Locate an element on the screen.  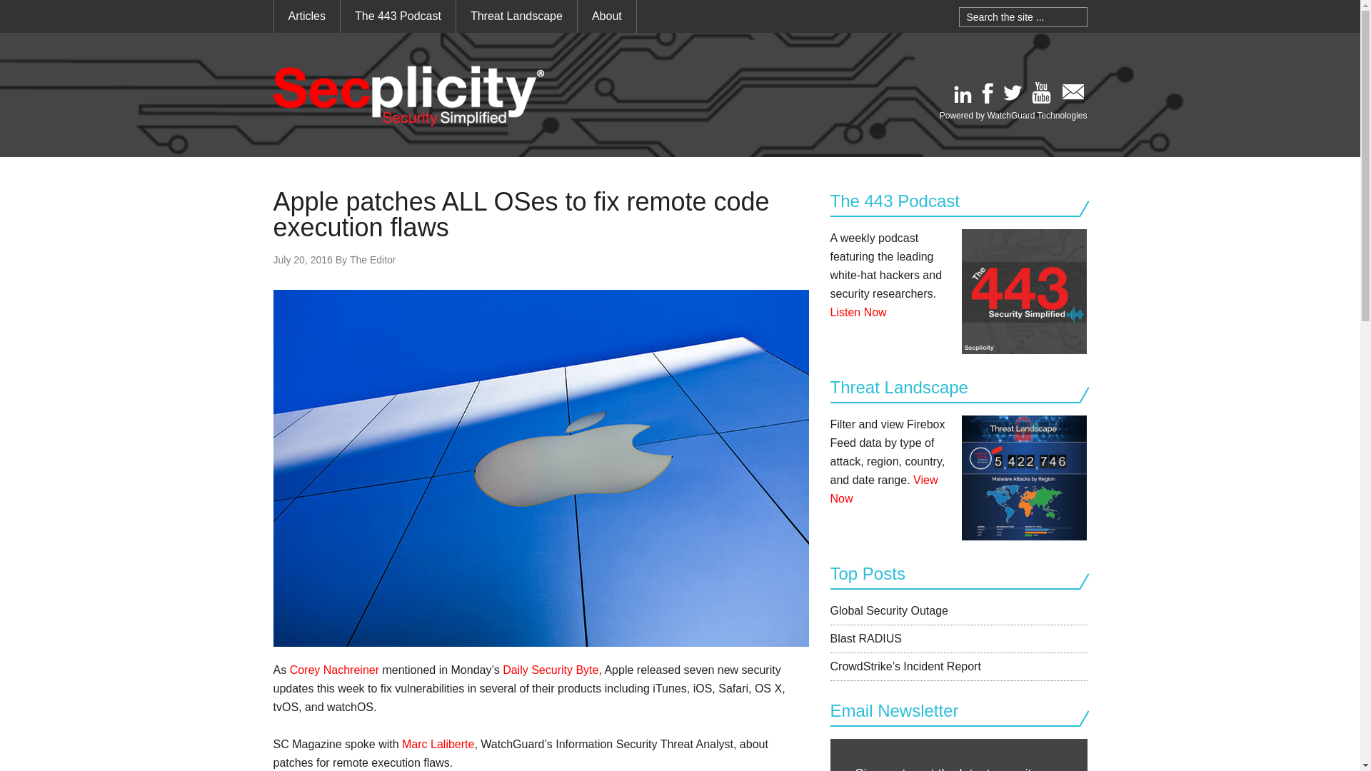
The 443 Podcast is located at coordinates (397, 16).